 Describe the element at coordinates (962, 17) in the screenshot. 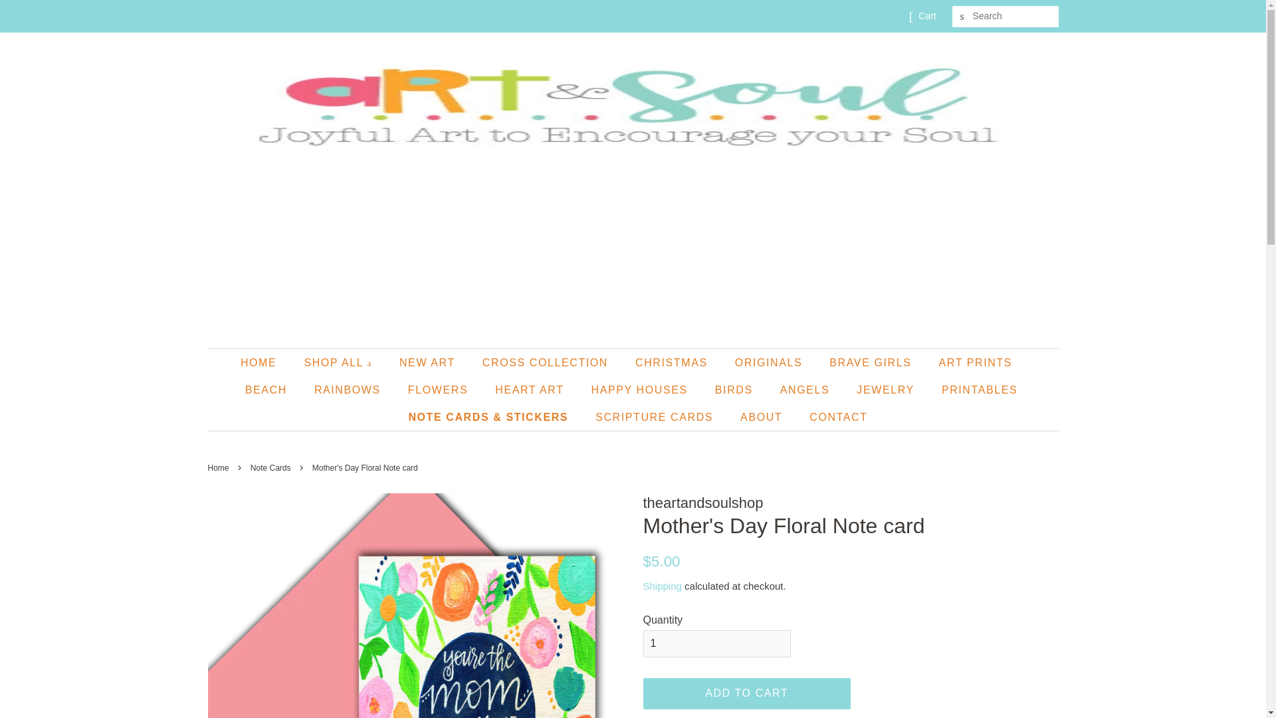

I see `SEARCH` at that location.